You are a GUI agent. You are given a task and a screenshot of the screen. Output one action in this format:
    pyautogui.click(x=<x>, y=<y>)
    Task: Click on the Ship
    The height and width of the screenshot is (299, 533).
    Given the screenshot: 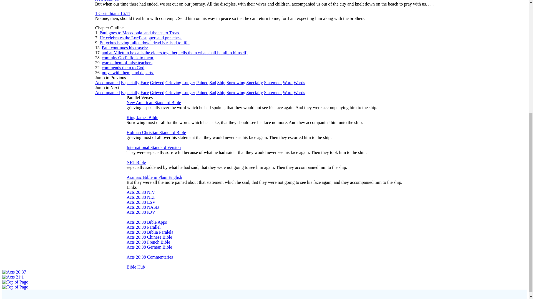 What is the action you would take?
    pyautogui.click(x=222, y=83)
    